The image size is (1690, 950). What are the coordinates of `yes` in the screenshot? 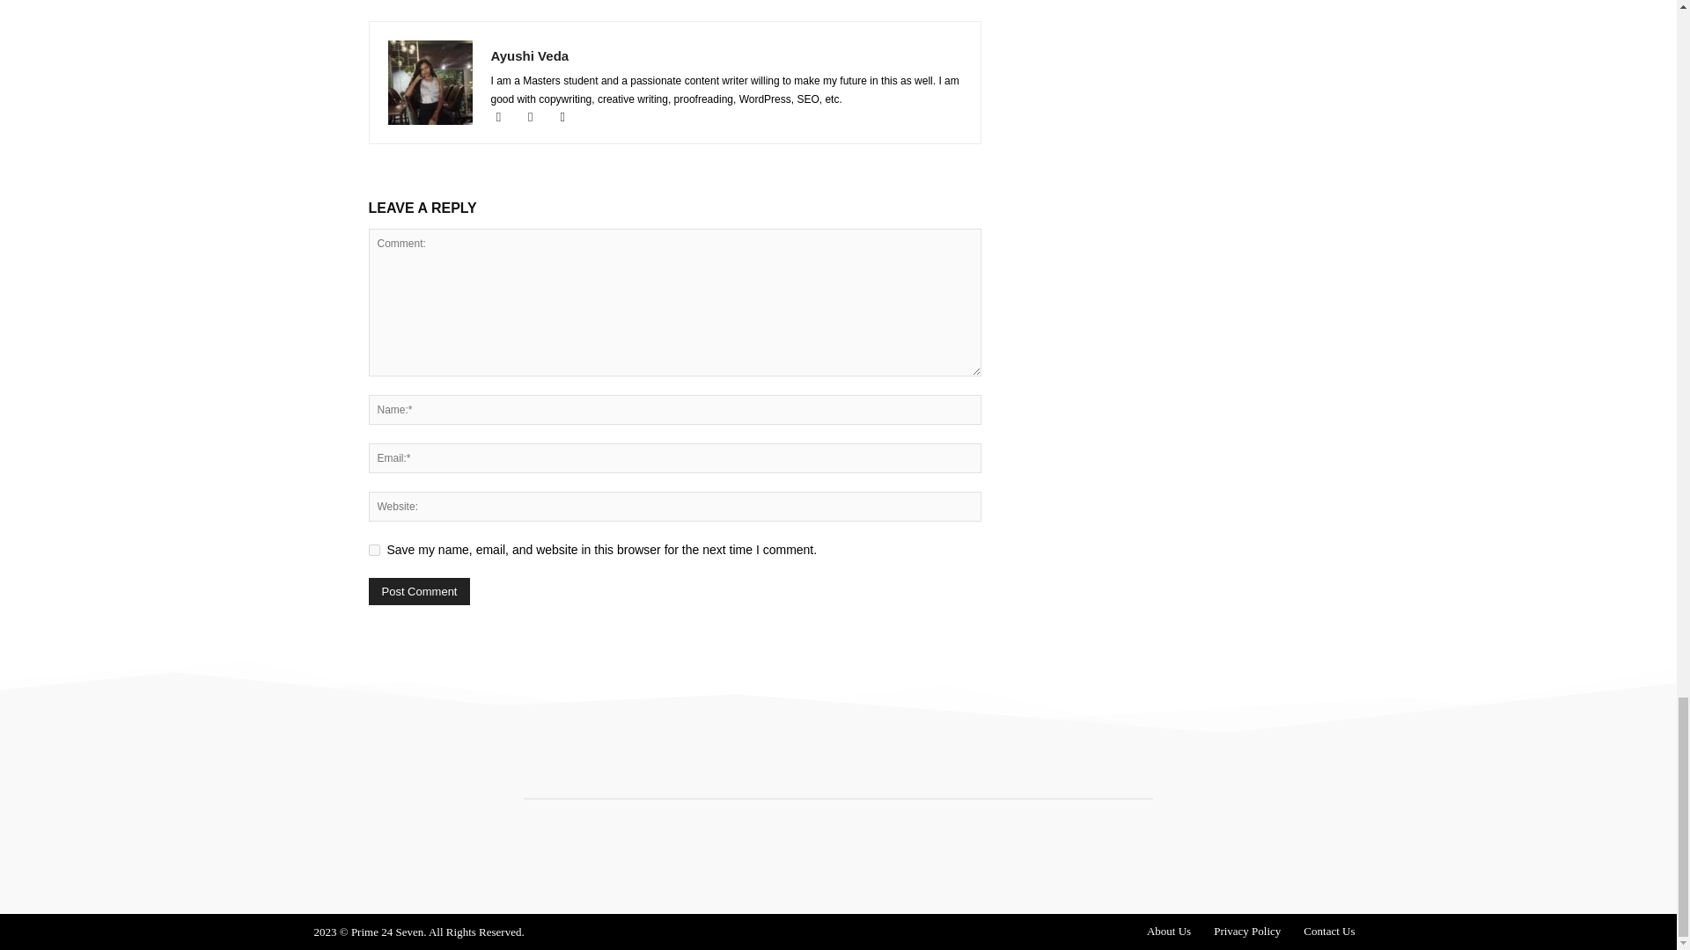 It's located at (373, 549).